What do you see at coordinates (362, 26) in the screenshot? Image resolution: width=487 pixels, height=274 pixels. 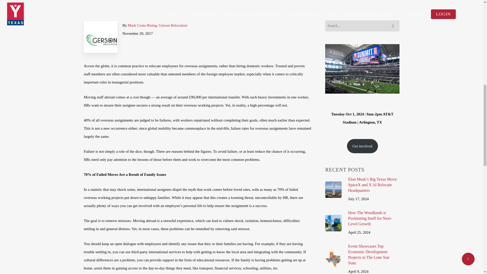 I see `Search for:` at bounding box center [362, 26].